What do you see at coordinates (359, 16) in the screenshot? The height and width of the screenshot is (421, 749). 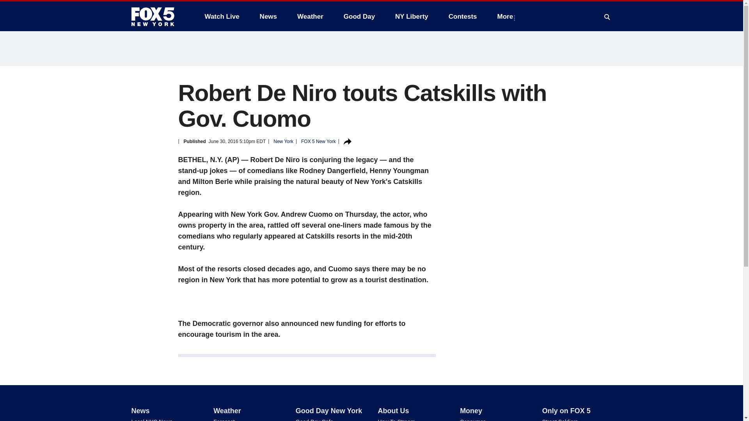 I see `Good Day` at bounding box center [359, 16].